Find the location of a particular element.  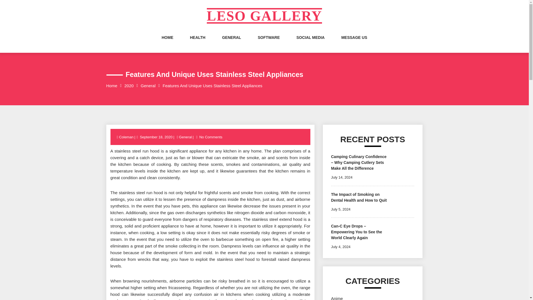

The Impact of Smoking on Dental Health and How to Quit is located at coordinates (359, 197).